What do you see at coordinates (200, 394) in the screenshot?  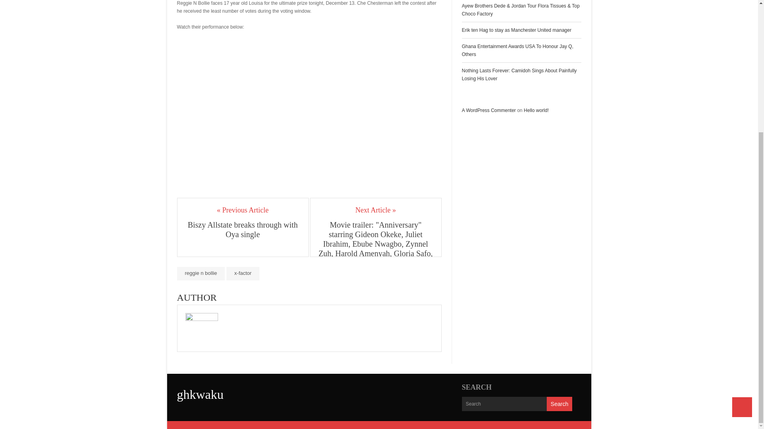 I see `ghkwaku` at bounding box center [200, 394].